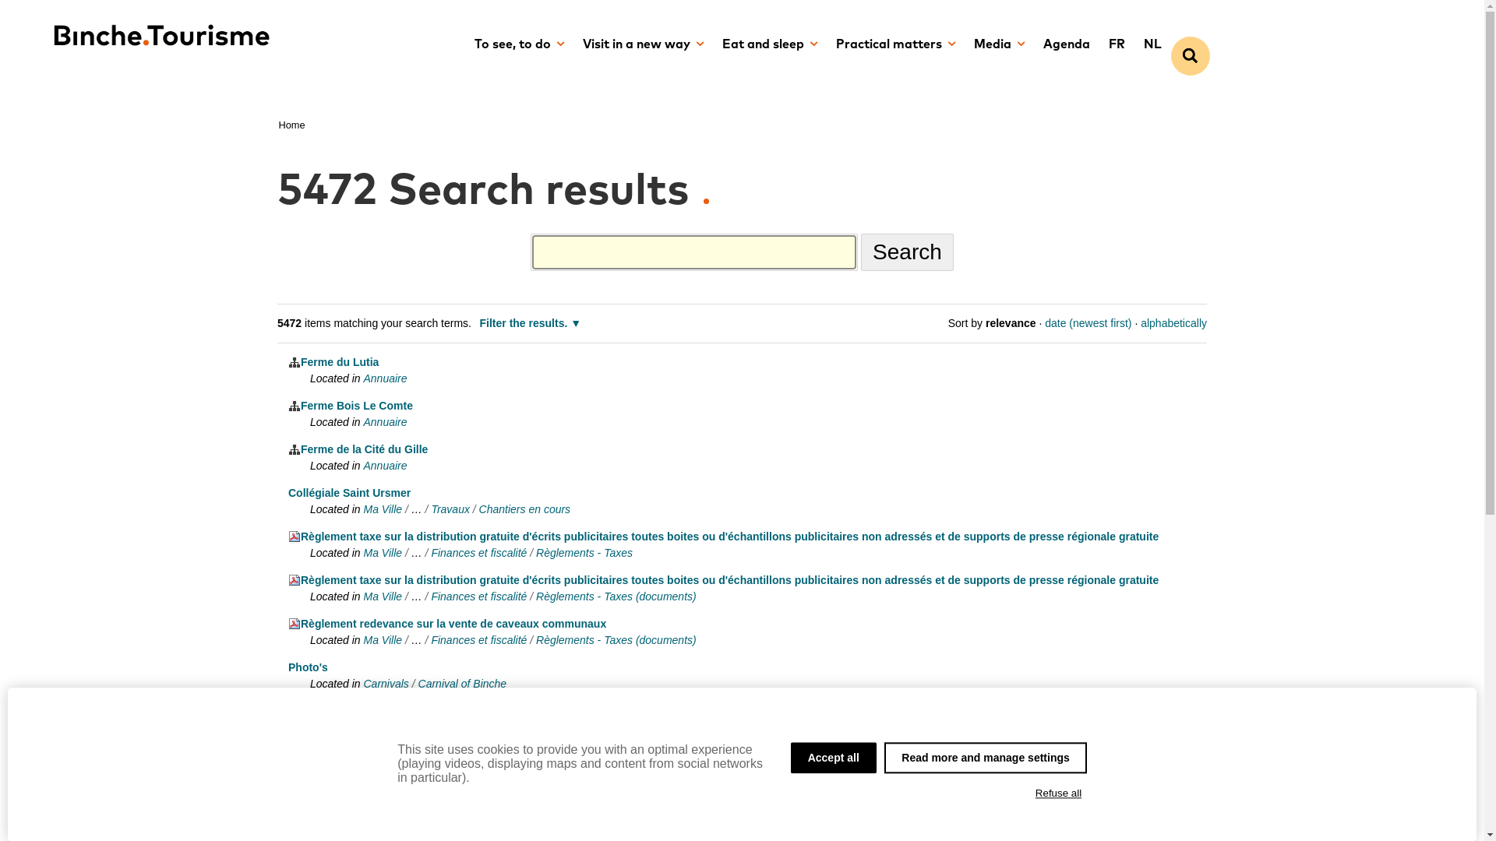 The width and height of the screenshot is (1496, 841). What do you see at coordinates (450, 509) in the screenshot?
I see `Travaux` at bounding box center [450, 509].